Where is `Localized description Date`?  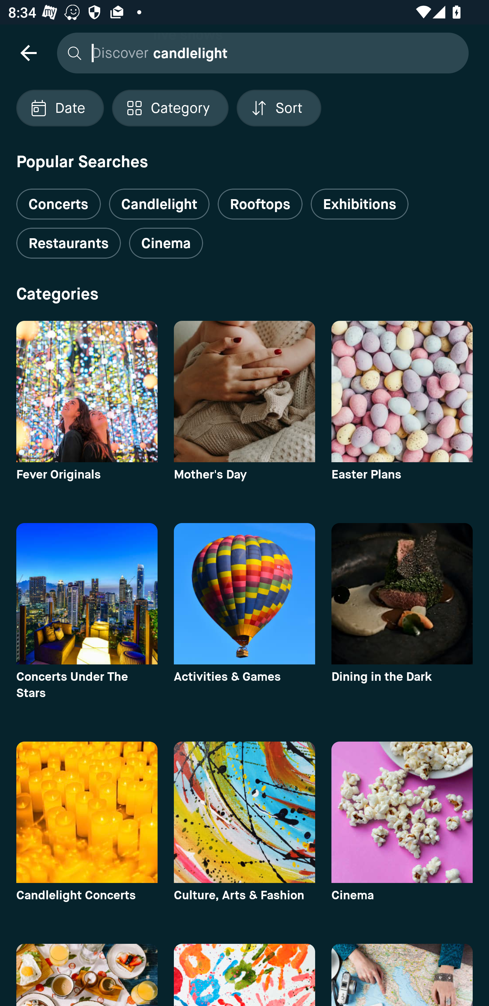 Localized description Date is located at coordinates (60, 108).